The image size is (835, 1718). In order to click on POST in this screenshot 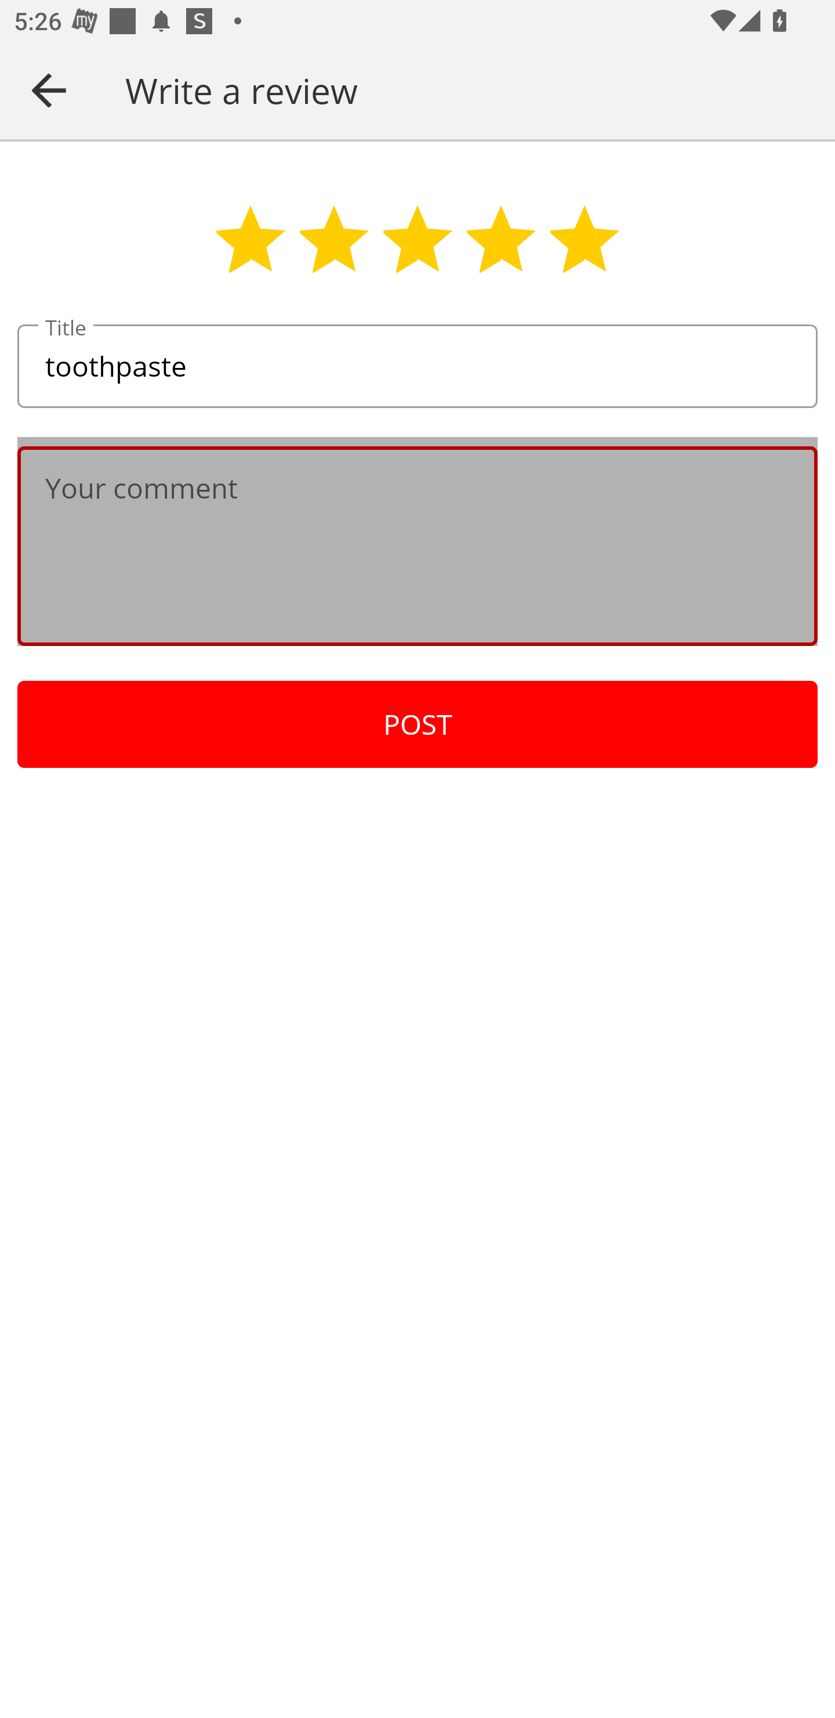, I will do `click(418, 724)`.